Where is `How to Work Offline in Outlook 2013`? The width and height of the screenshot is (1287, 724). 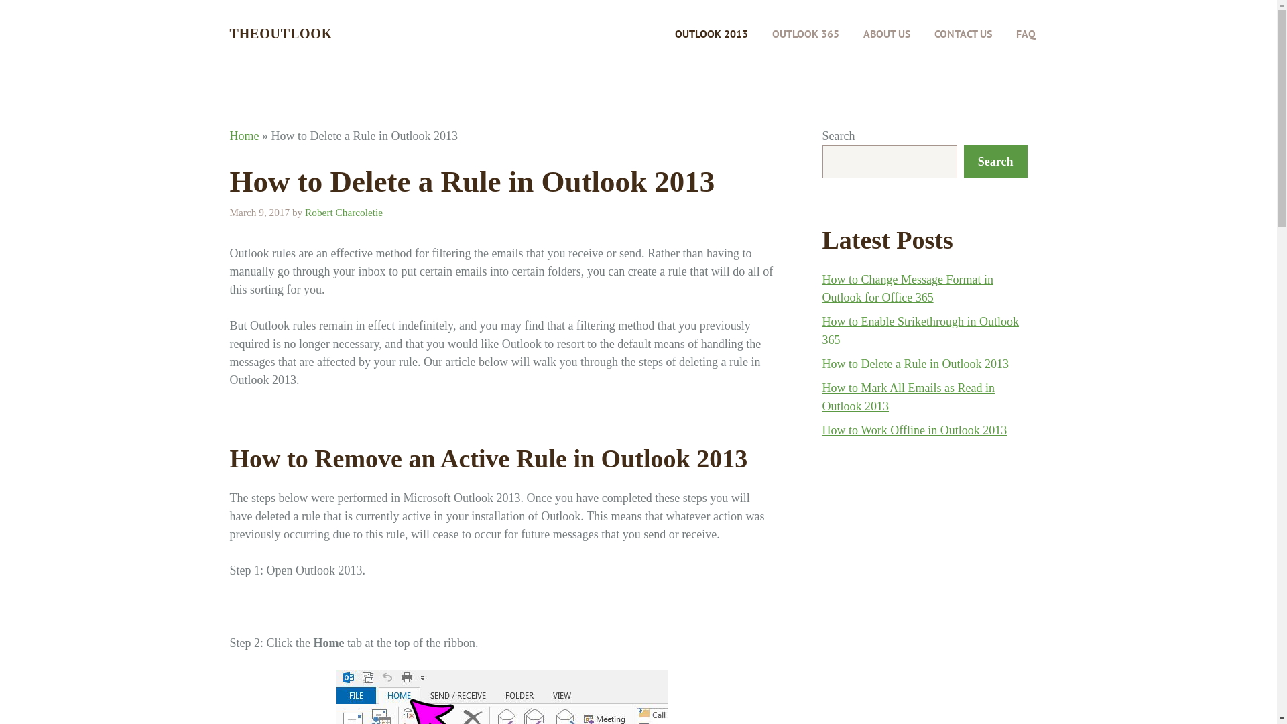
How to Work Offline in Outlook 2013 is located at coordinates (914, 430).